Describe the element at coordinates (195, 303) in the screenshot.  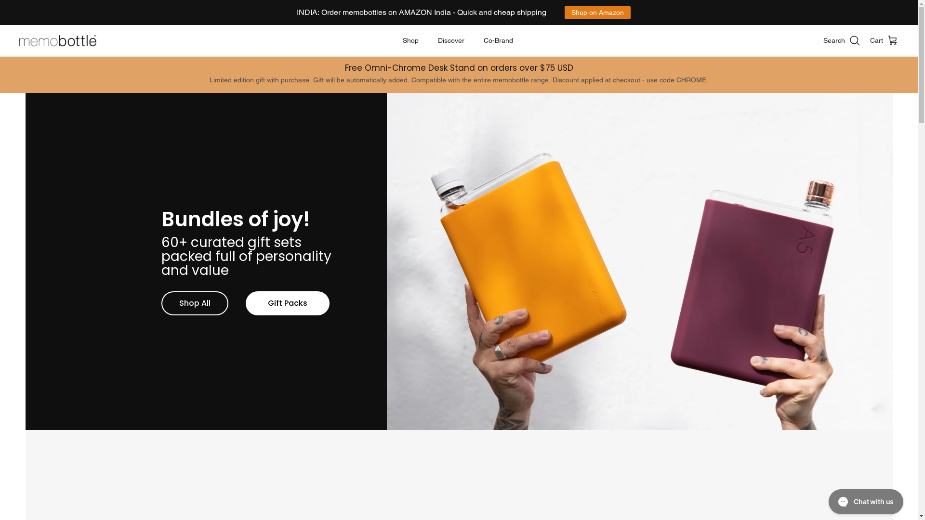
I see `Shop All` at that location.